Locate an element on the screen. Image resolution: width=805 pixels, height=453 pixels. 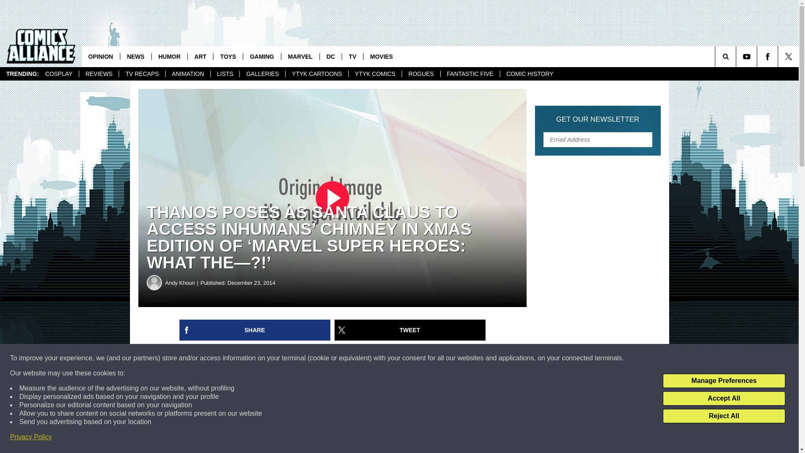
YTYK CARTOONS is located at coordinates (316, 74).